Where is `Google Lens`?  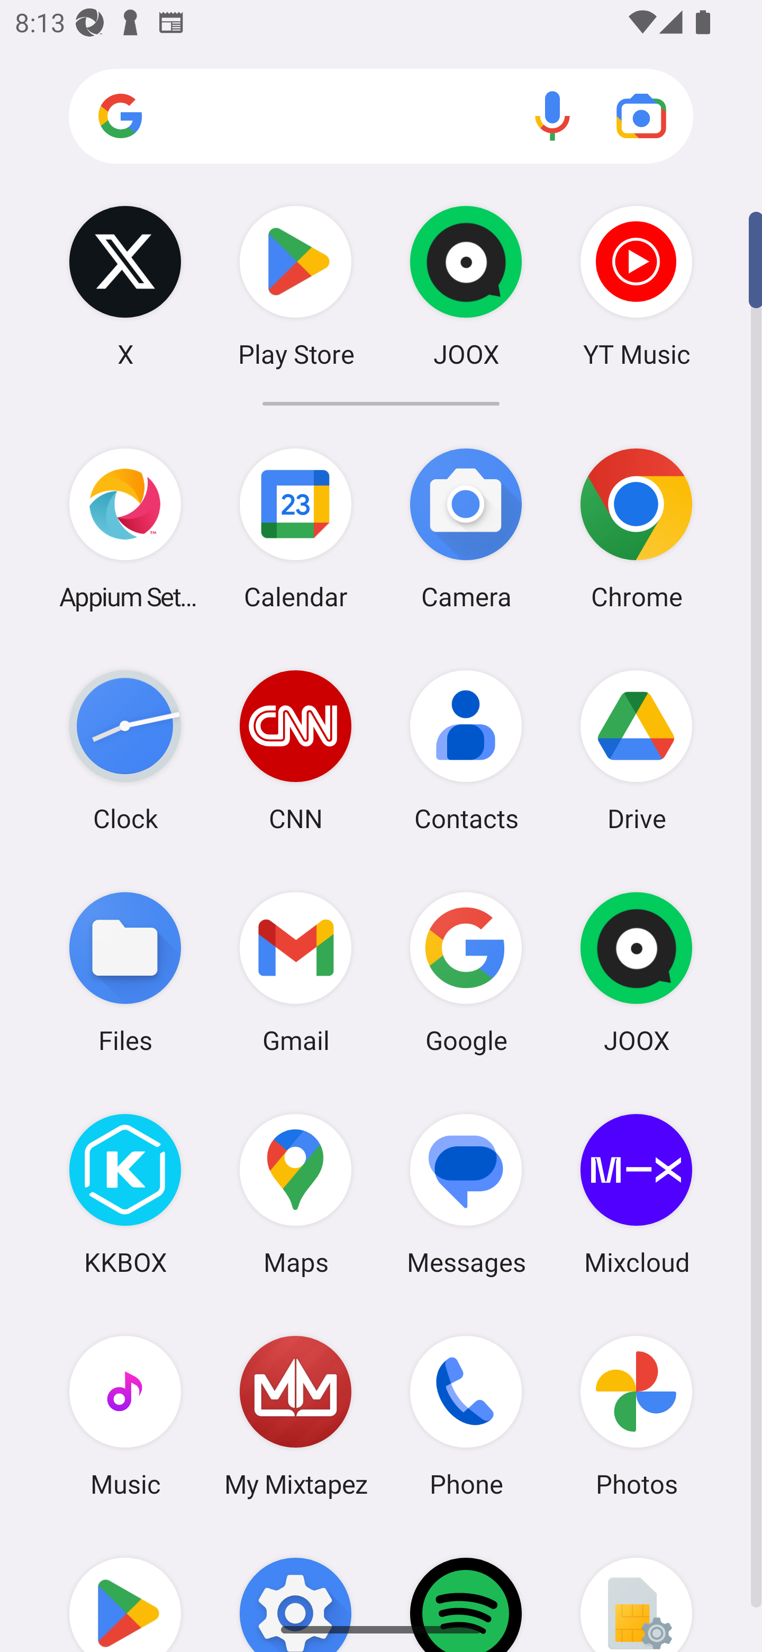 Google Lens is located at coordinates (641, 115).